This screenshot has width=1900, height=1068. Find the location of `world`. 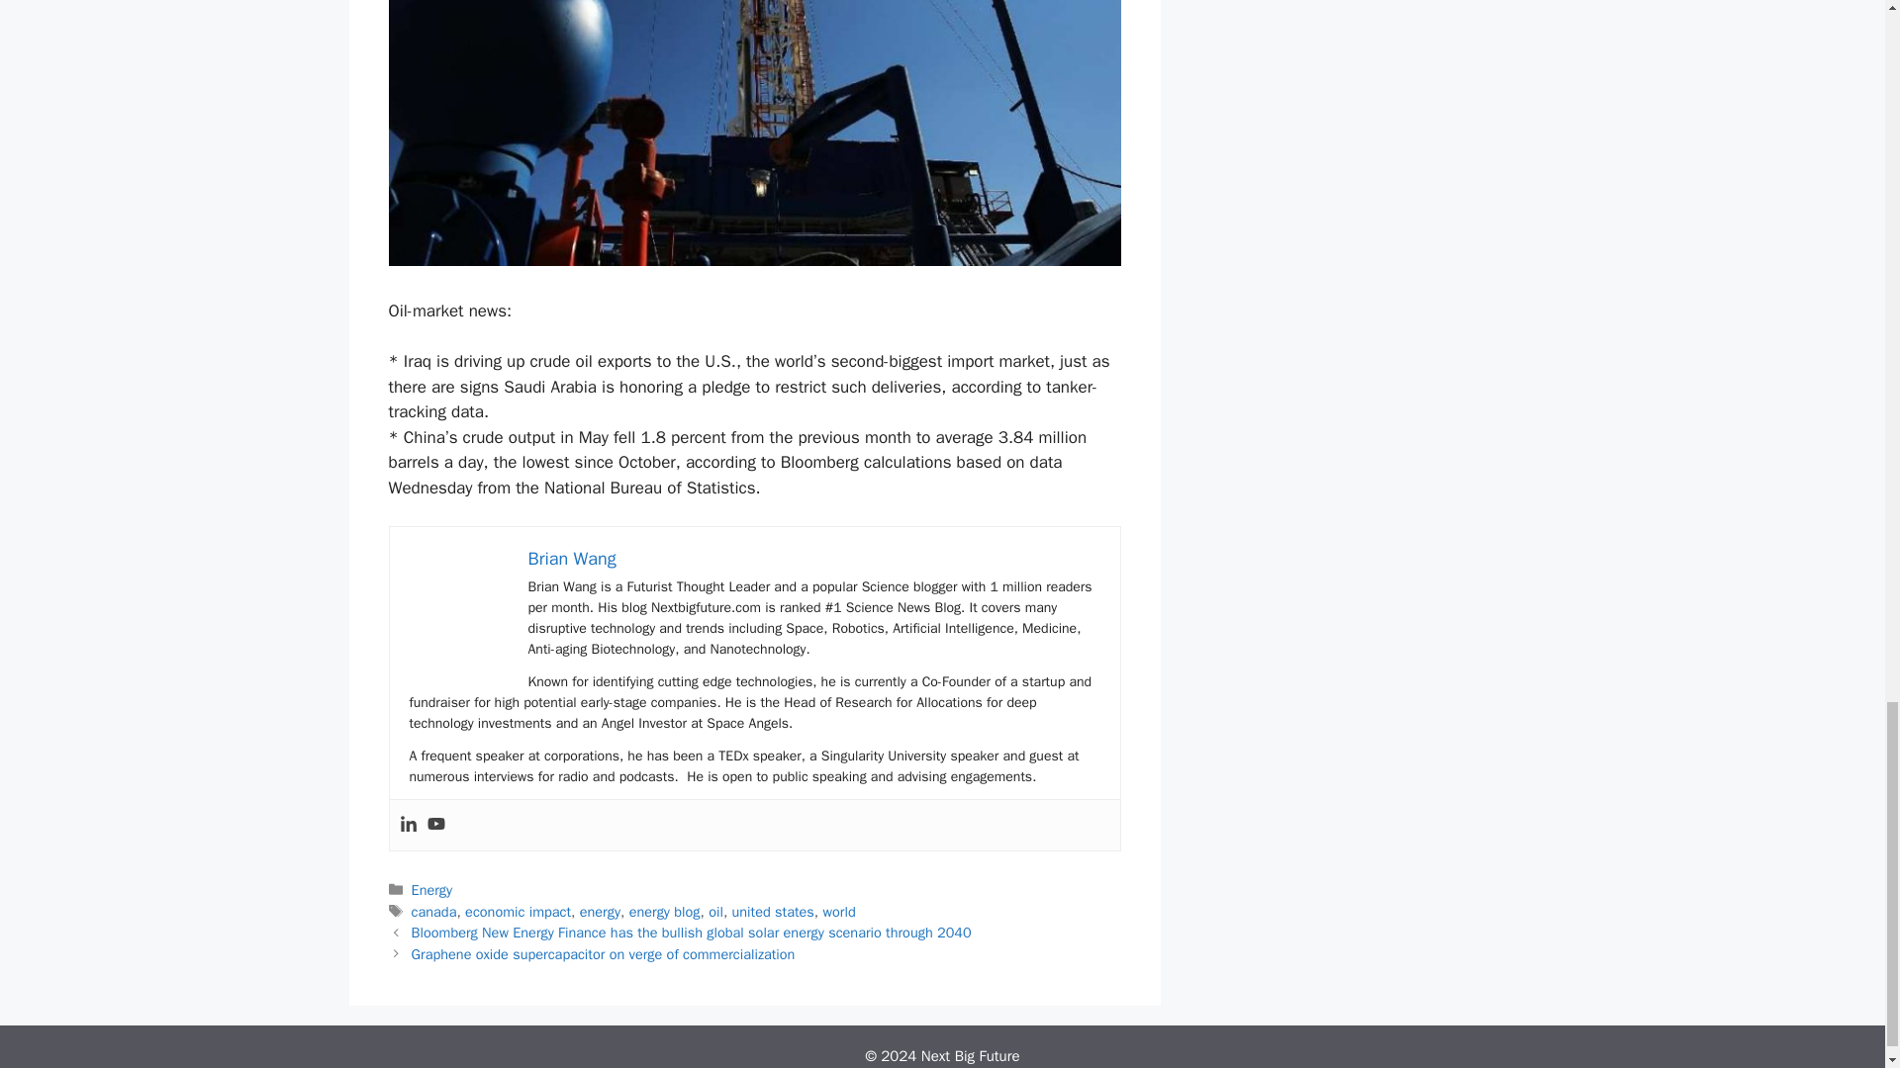

world is located at coordinates (839, 911).